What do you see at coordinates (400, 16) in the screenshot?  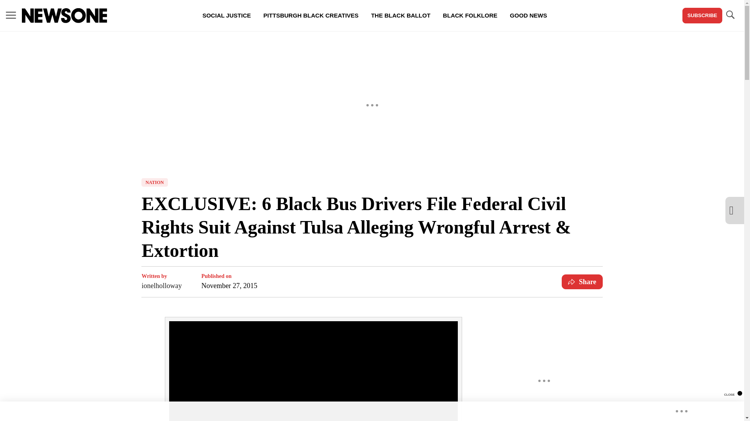 I see `THE BLACK BALLOT` at bounding box center [400, 16].